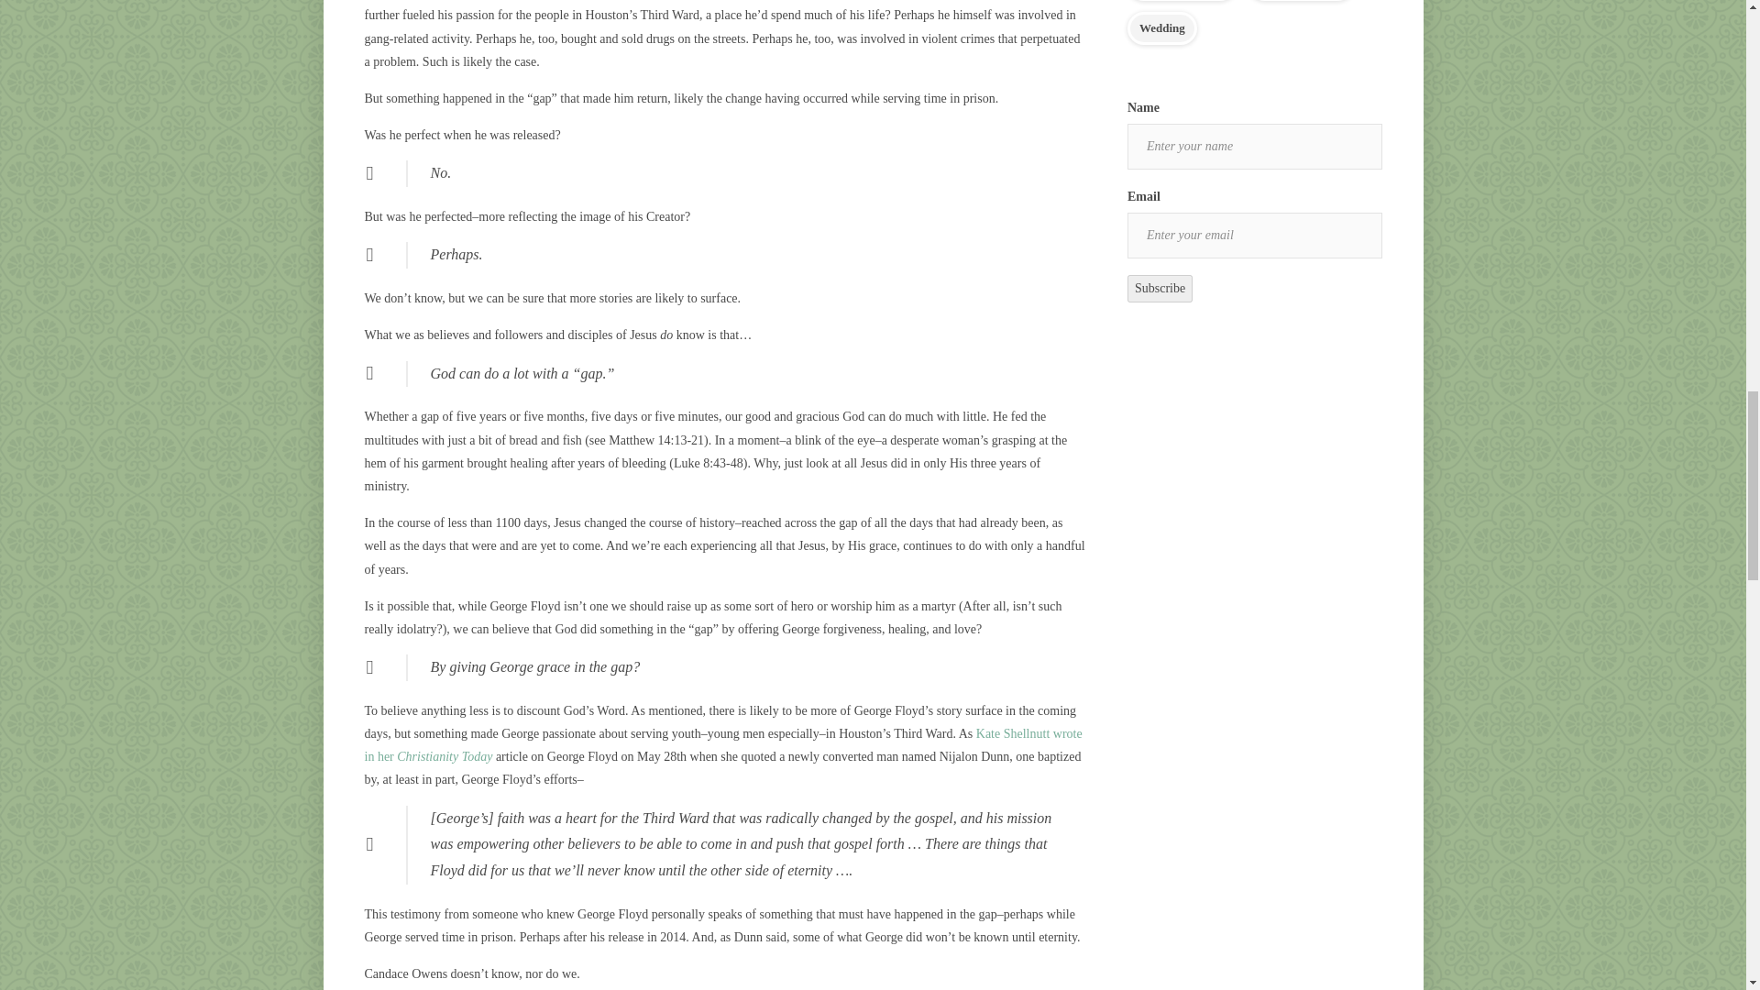 Image resolution: width=1760 pixels, height=990 pixels. Describe the element at coordinates (722, 744) in the screenshot. I see `Kate Shellnutt wrote in her Christianity Today` at that location.